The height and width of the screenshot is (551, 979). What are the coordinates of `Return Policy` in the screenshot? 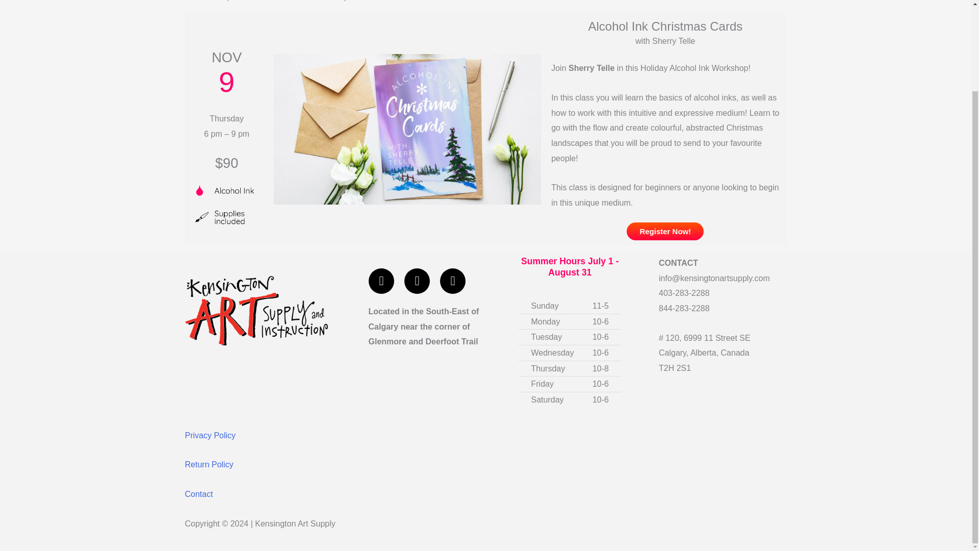 It's located at (209, 464).